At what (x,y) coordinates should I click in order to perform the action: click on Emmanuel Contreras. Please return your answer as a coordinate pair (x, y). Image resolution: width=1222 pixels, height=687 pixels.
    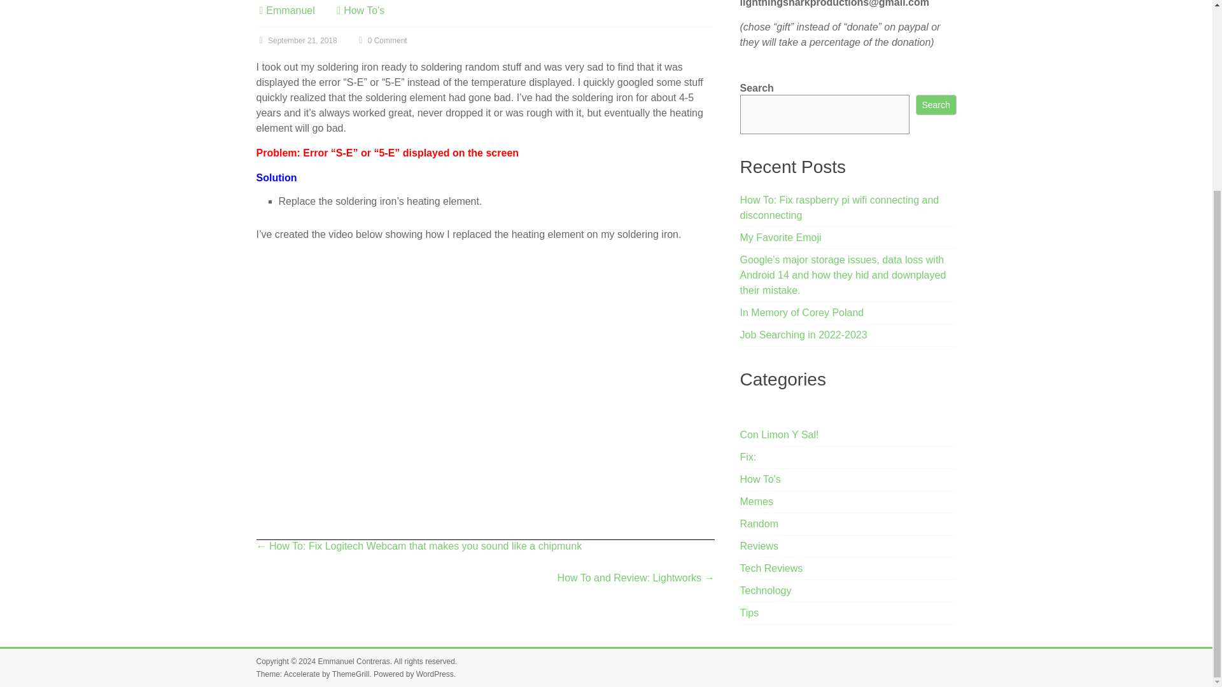
    Looking at the image, I should click on (354, 661).